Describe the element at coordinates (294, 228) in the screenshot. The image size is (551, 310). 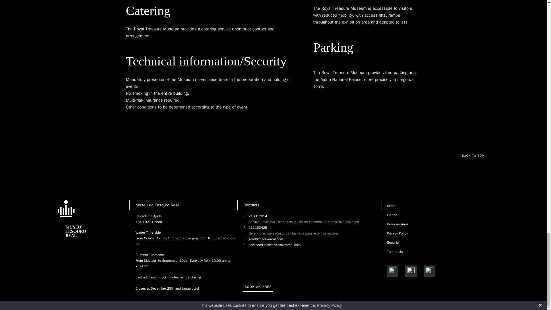
I see `211163425` at that location.